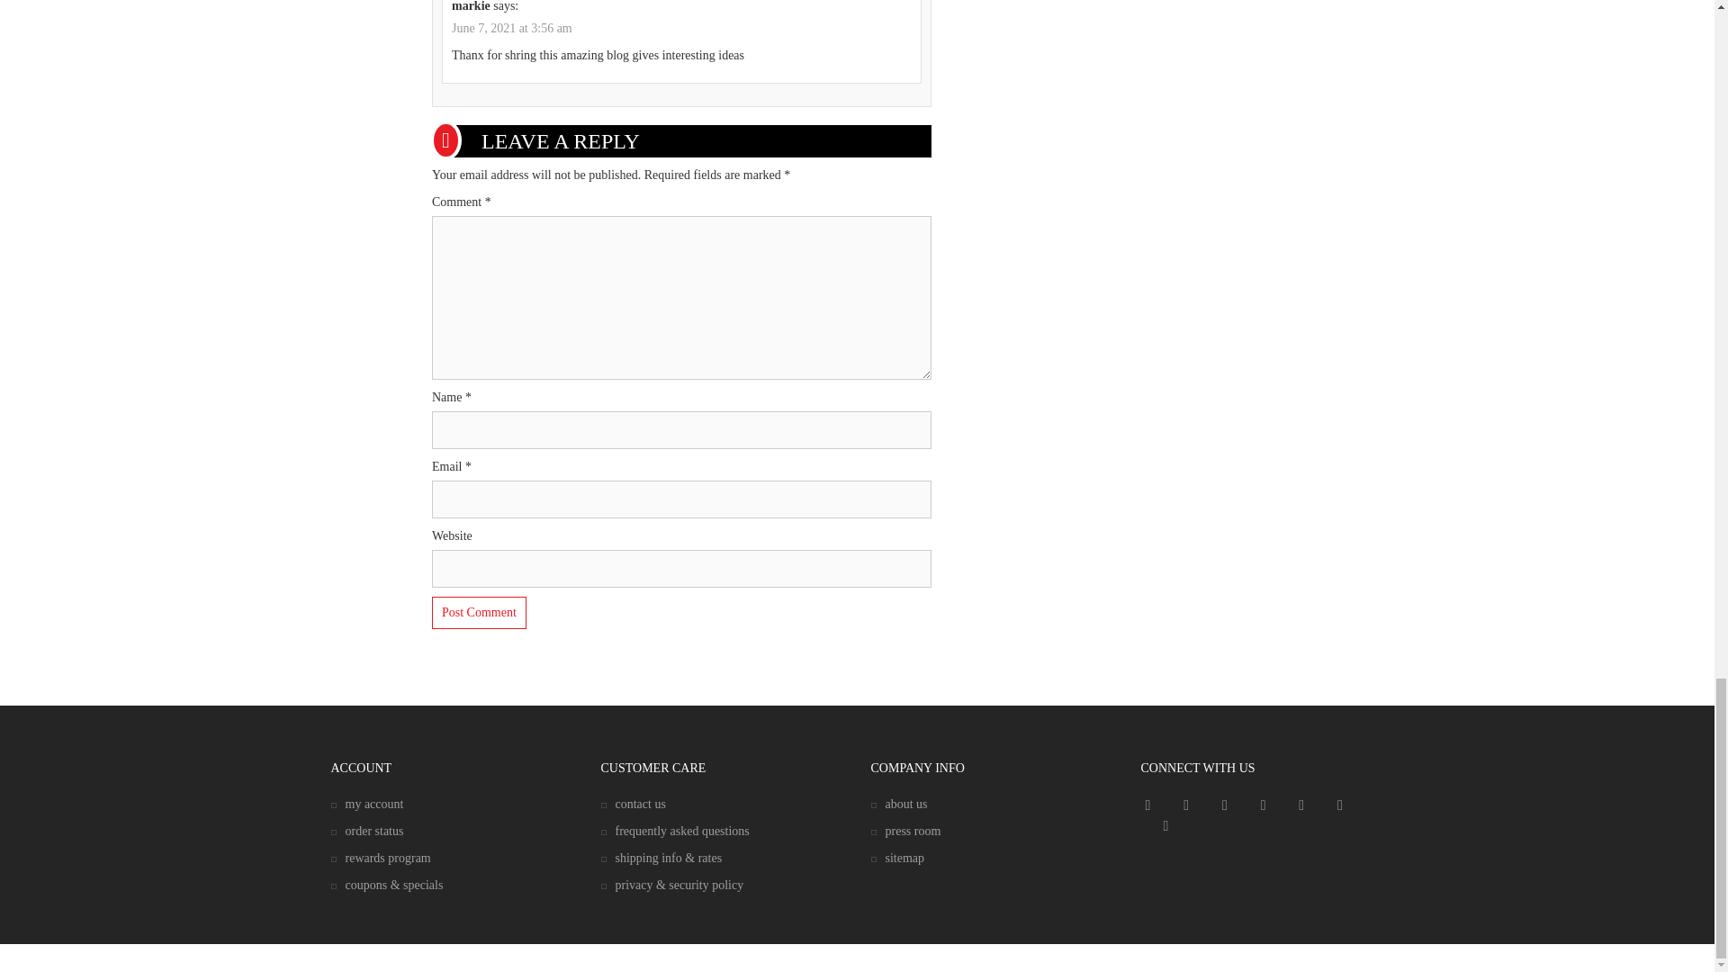 The image size is (1728, 972). I want to click on Memorable Gifts Sitemap, so click(897, 859).